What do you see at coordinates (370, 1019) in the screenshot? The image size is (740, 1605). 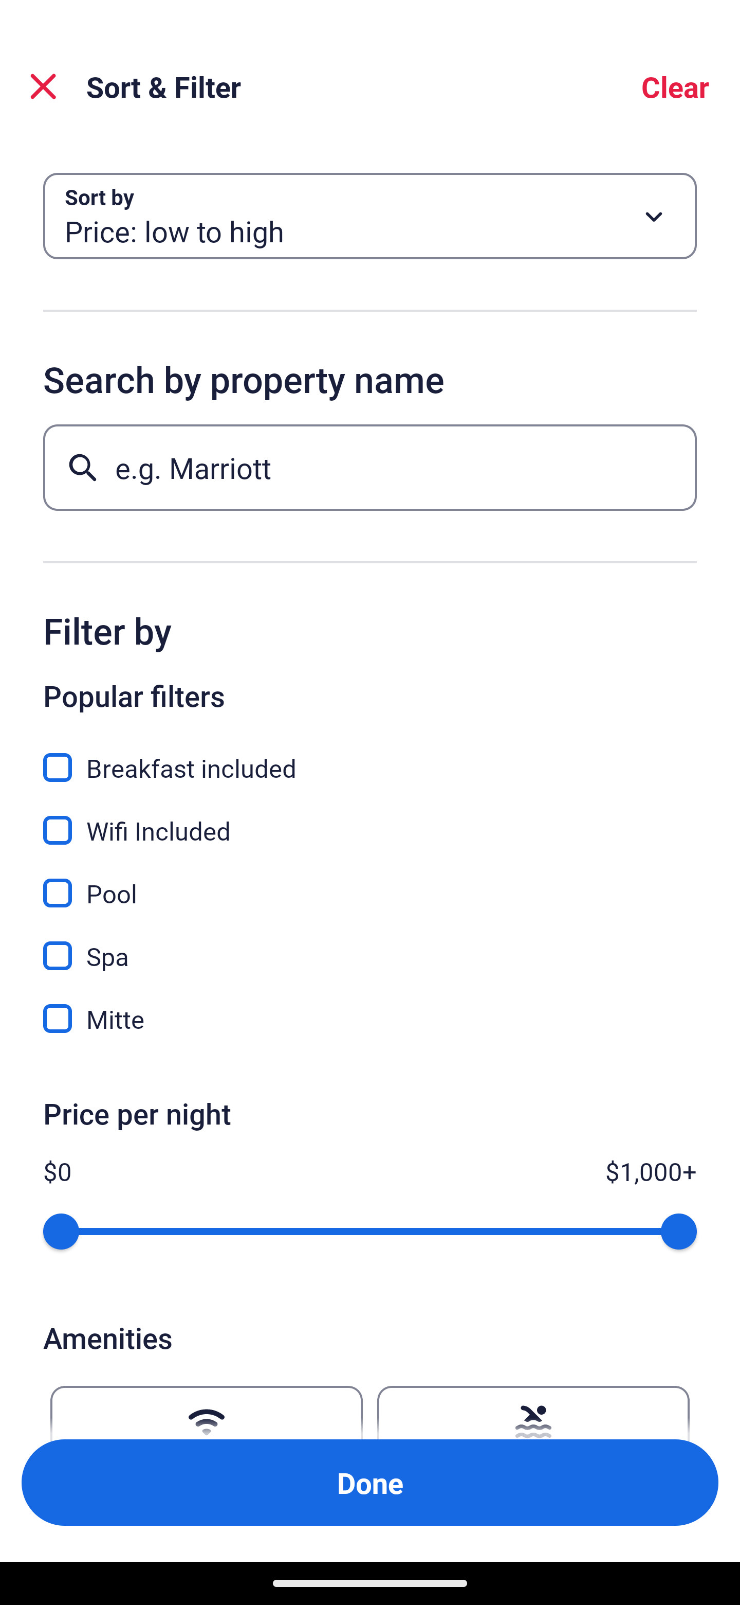 I see `Mitte, Mitte` at bounding box center [370, 1019].